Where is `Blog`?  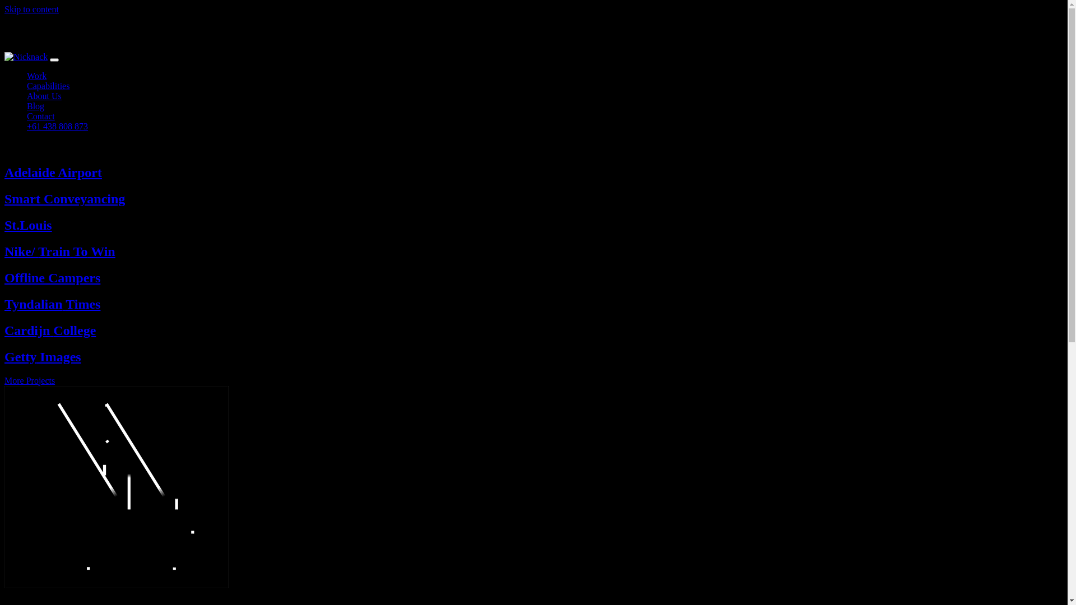 Blog is located at coordinates (36, 106).